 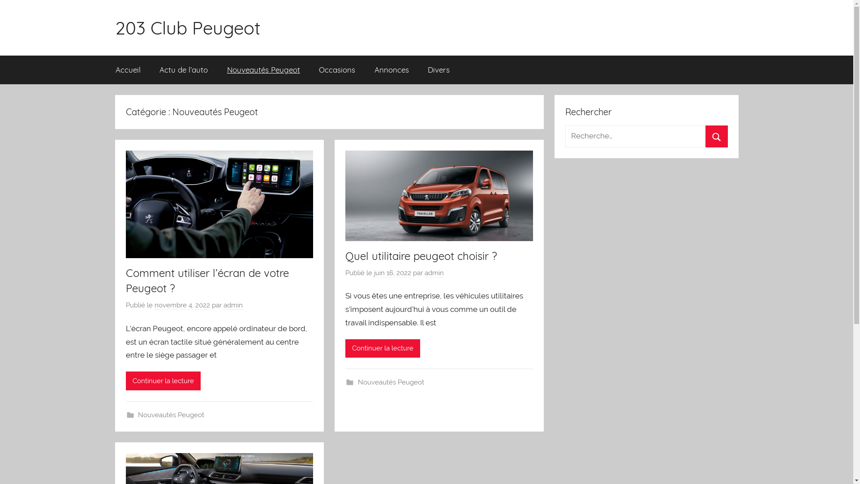 I want to click on Aller au contenu, so click(x=0, y=0).